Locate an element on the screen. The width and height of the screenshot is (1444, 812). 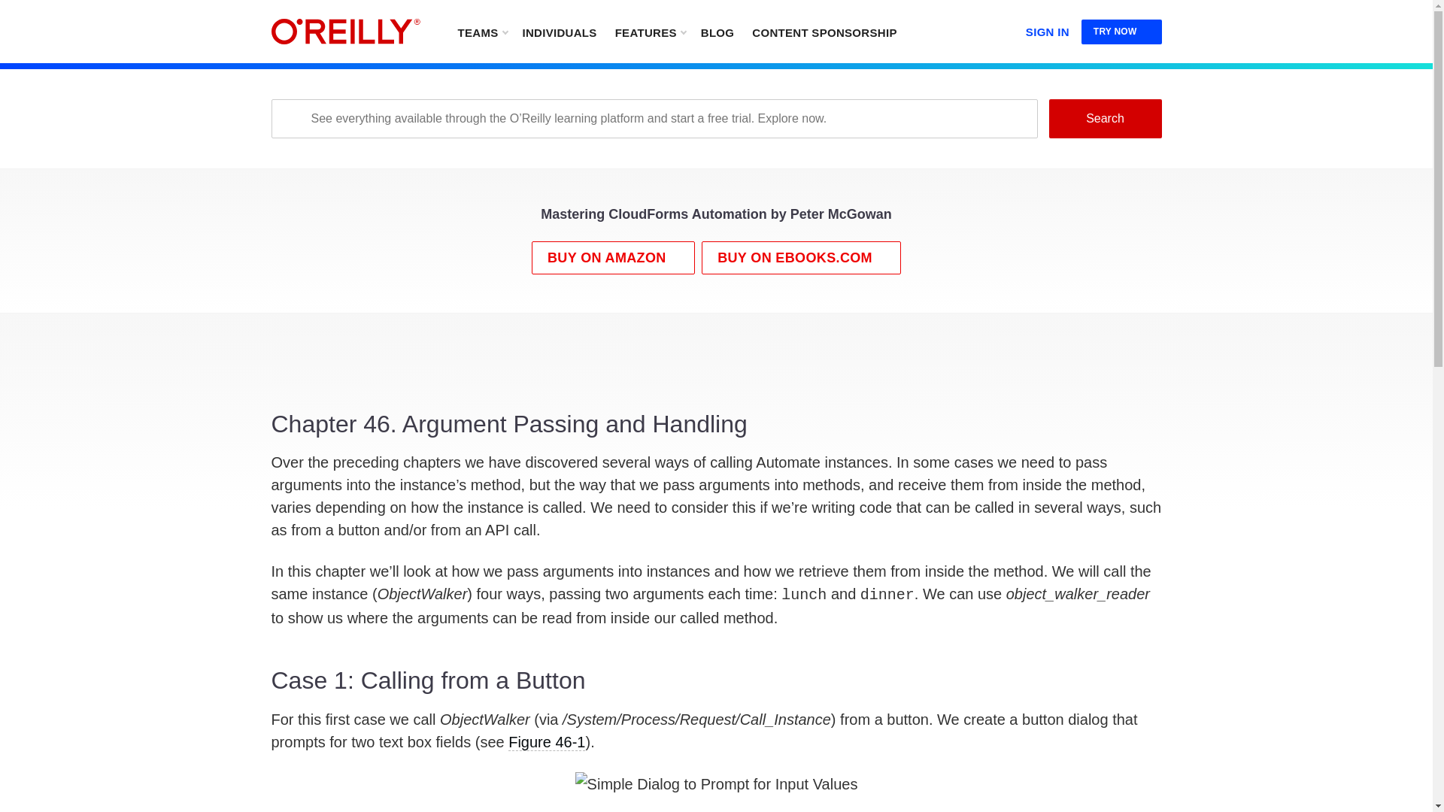
CONTENT SPONSORSHIP is located at coordinates (824, 32).